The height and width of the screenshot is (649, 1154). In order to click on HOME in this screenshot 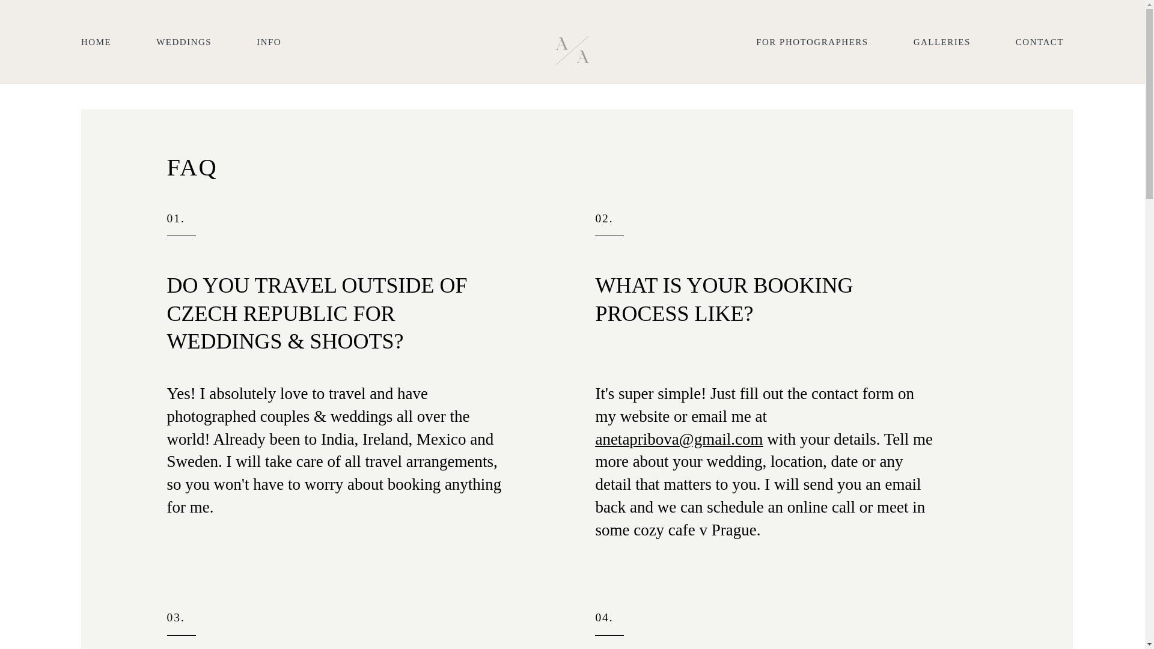, I will do `click(96, 41)`.